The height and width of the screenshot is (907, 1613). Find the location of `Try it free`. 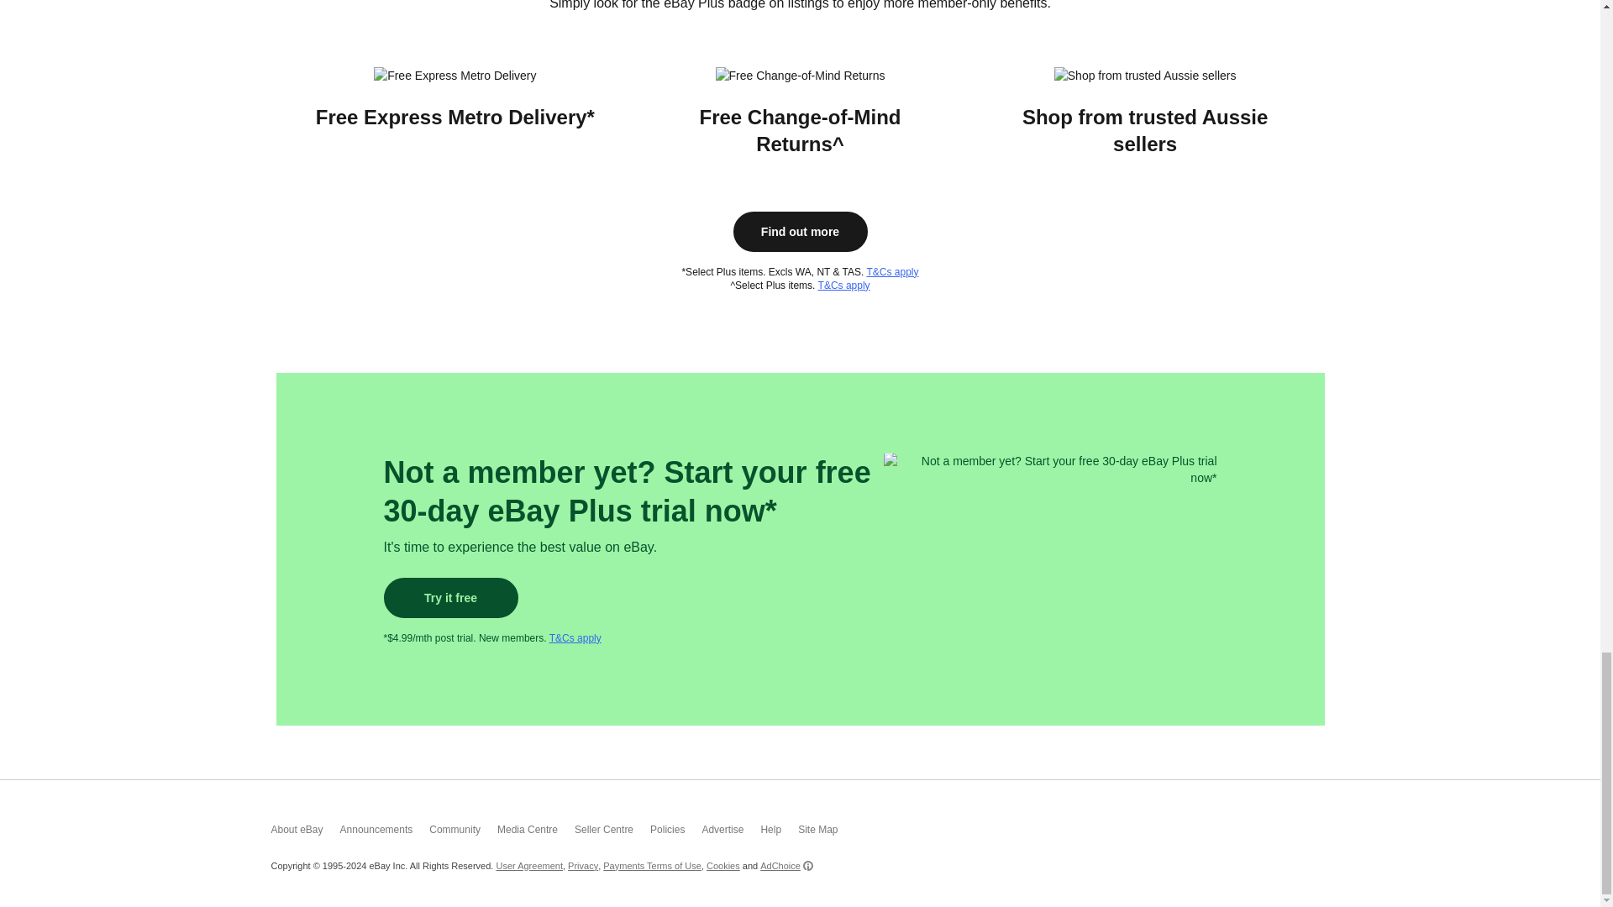

Try it free is located at coordinates (450, 597).